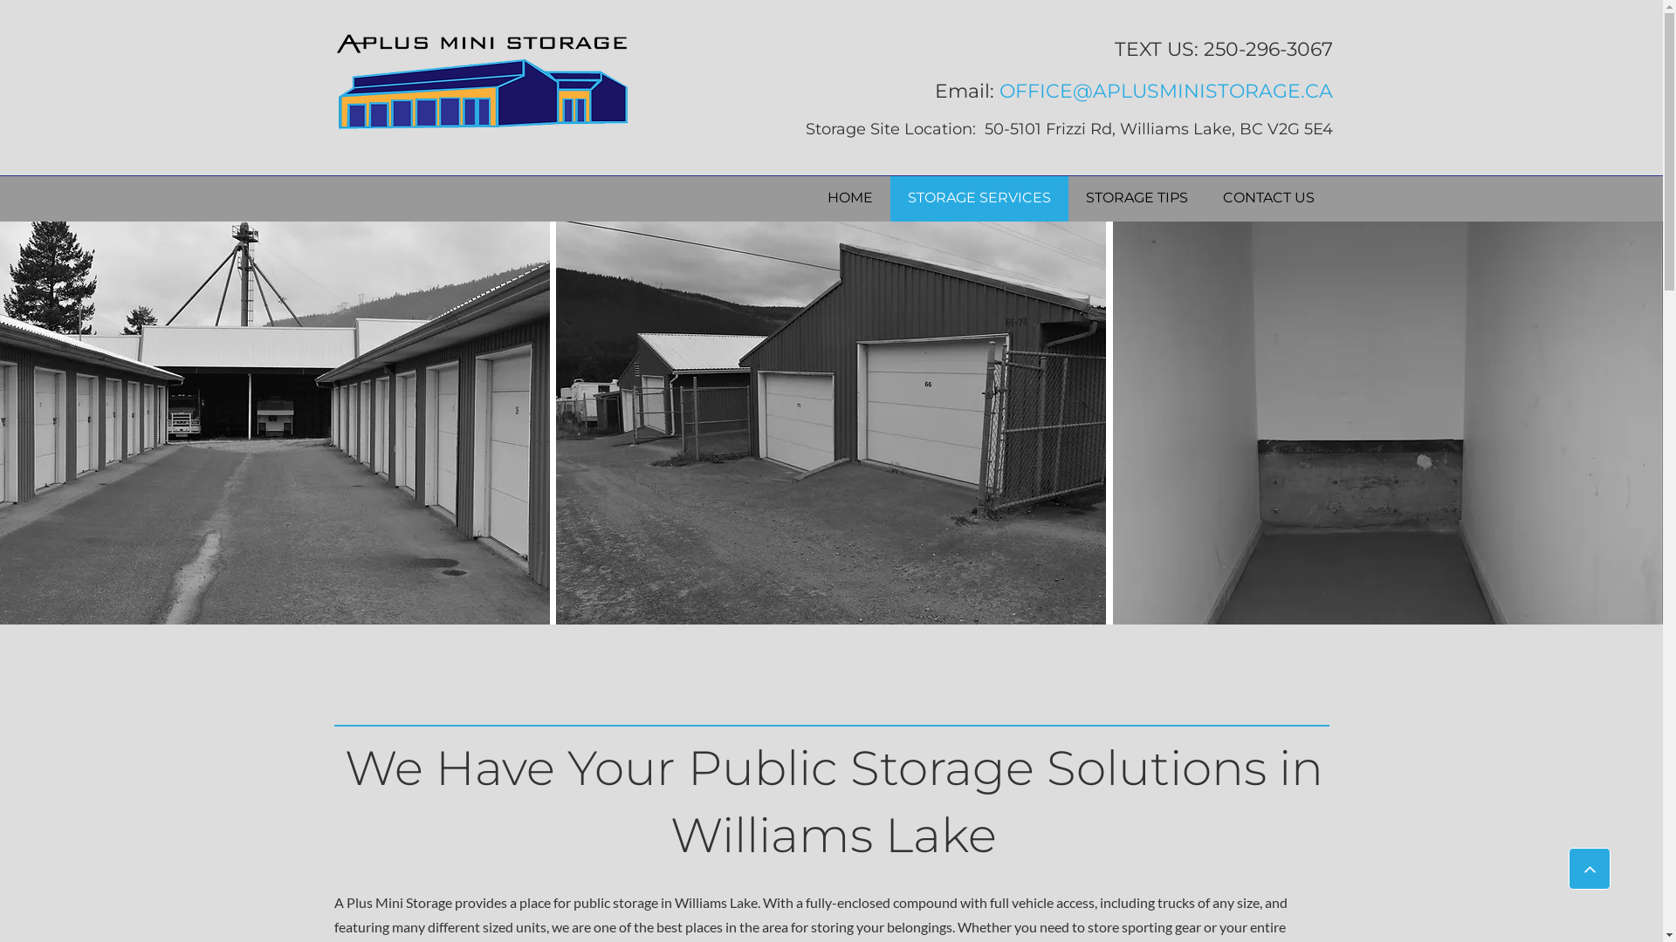 Image resolution: width=1676 pixels, height=942 pixels. I want to click on HOME, so click(850, 199).